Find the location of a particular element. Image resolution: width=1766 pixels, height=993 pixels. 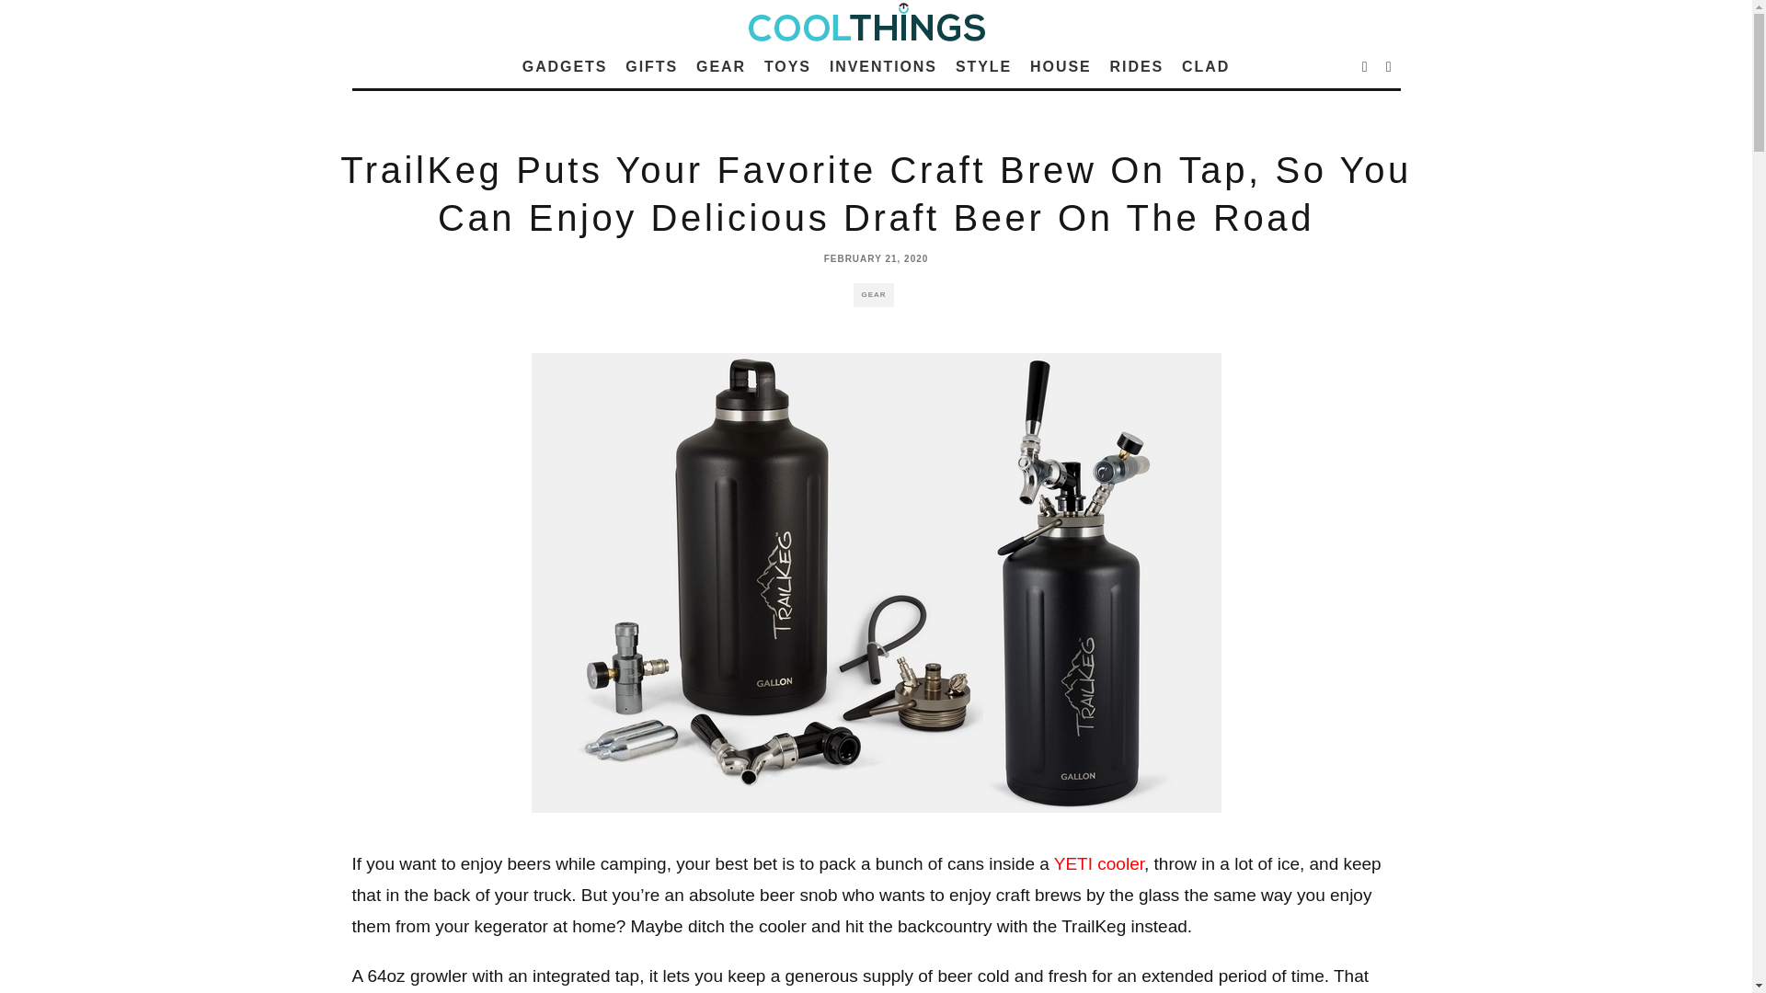

GIFTS is located at coordinates (651, 66).